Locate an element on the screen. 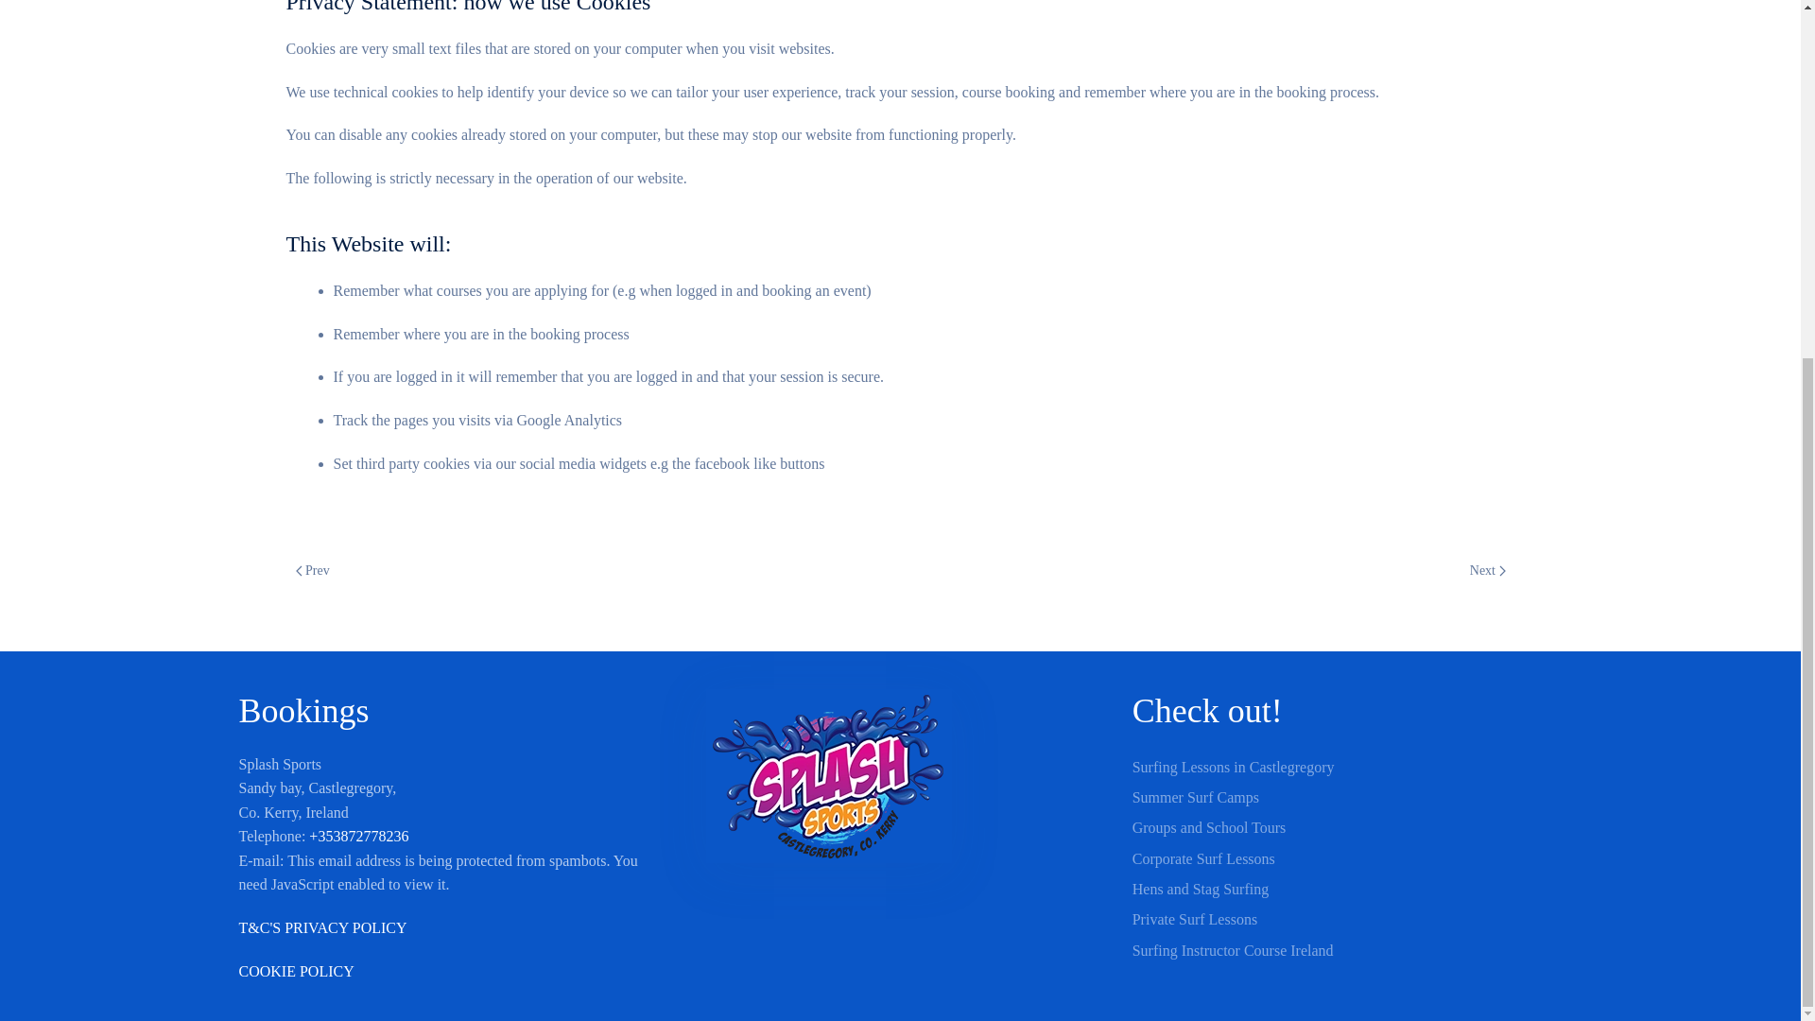 The height and width of the screenshot is (1021, 1815). COOKIE POLICY is located at coordinates (295, 971).